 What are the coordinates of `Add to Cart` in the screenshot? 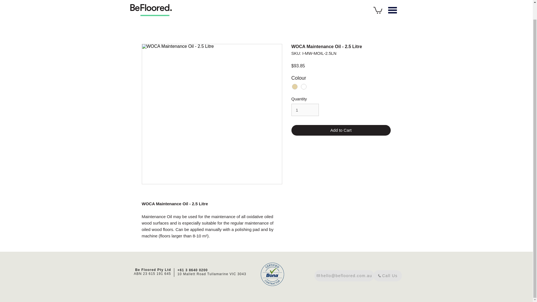 It's located at (341, 130).